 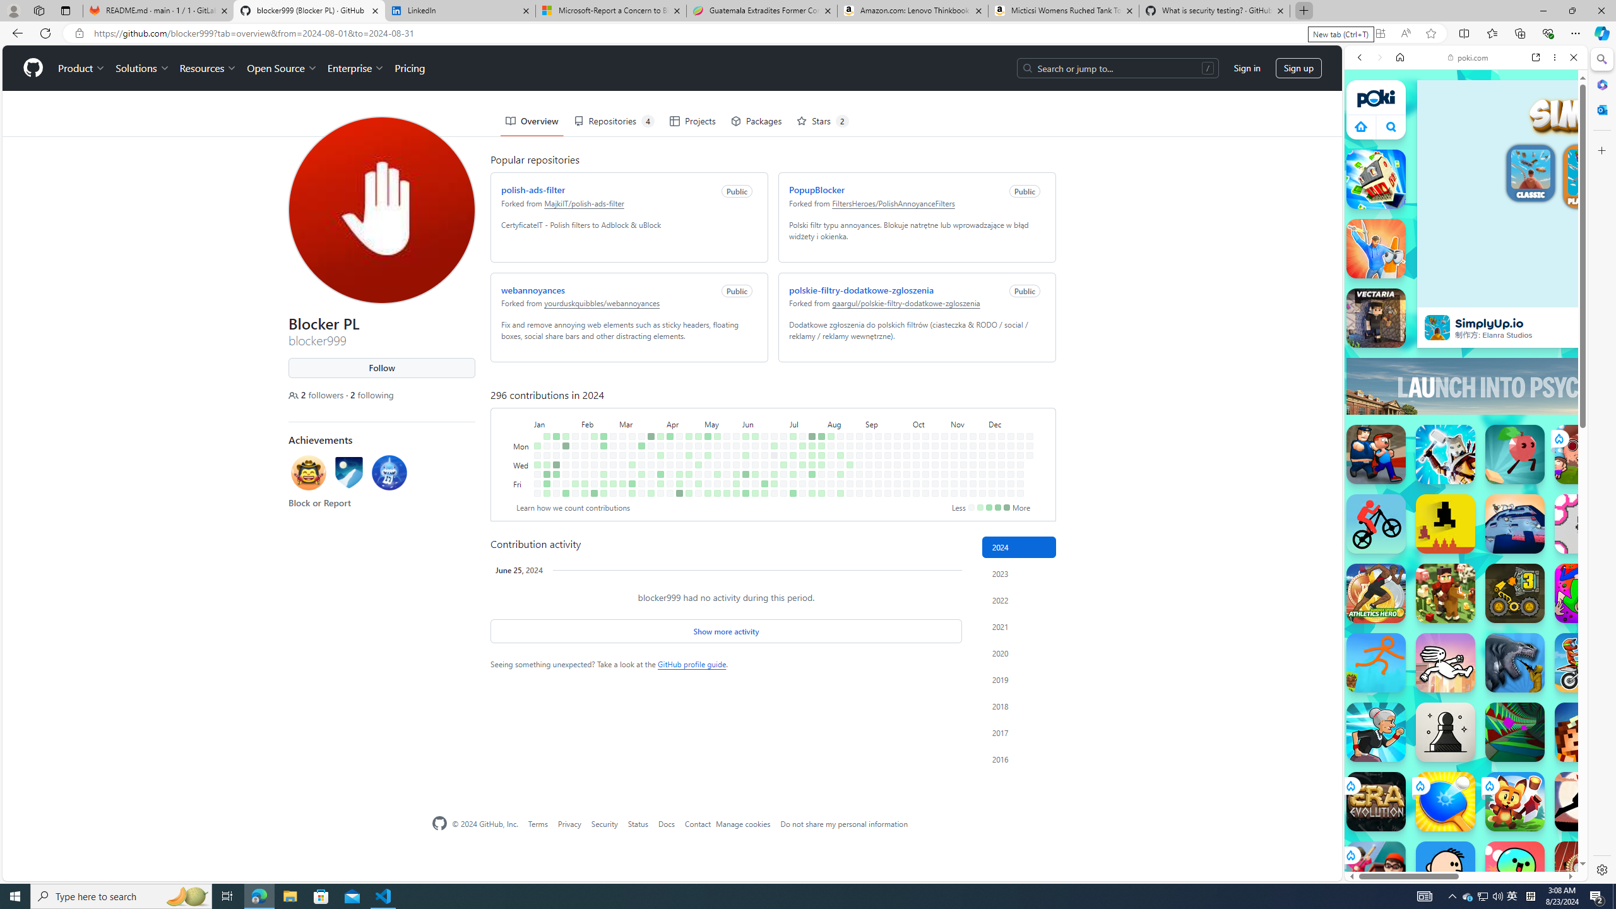 I want to click on 5 contributions on February 18th., so click(x=603, y=436).